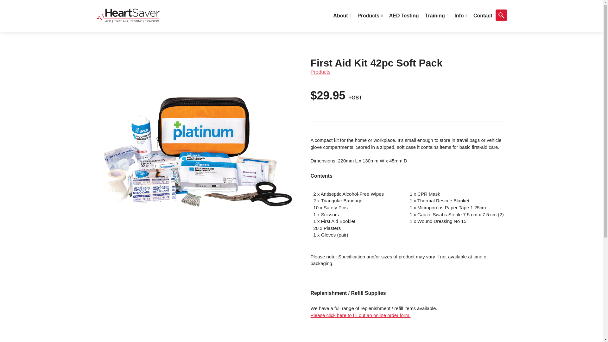  I want to click on Training, so click(437, 16).